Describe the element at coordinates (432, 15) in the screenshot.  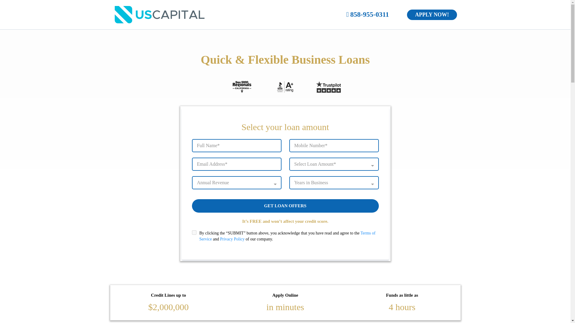
I see `APPLY NOW!` at that location.